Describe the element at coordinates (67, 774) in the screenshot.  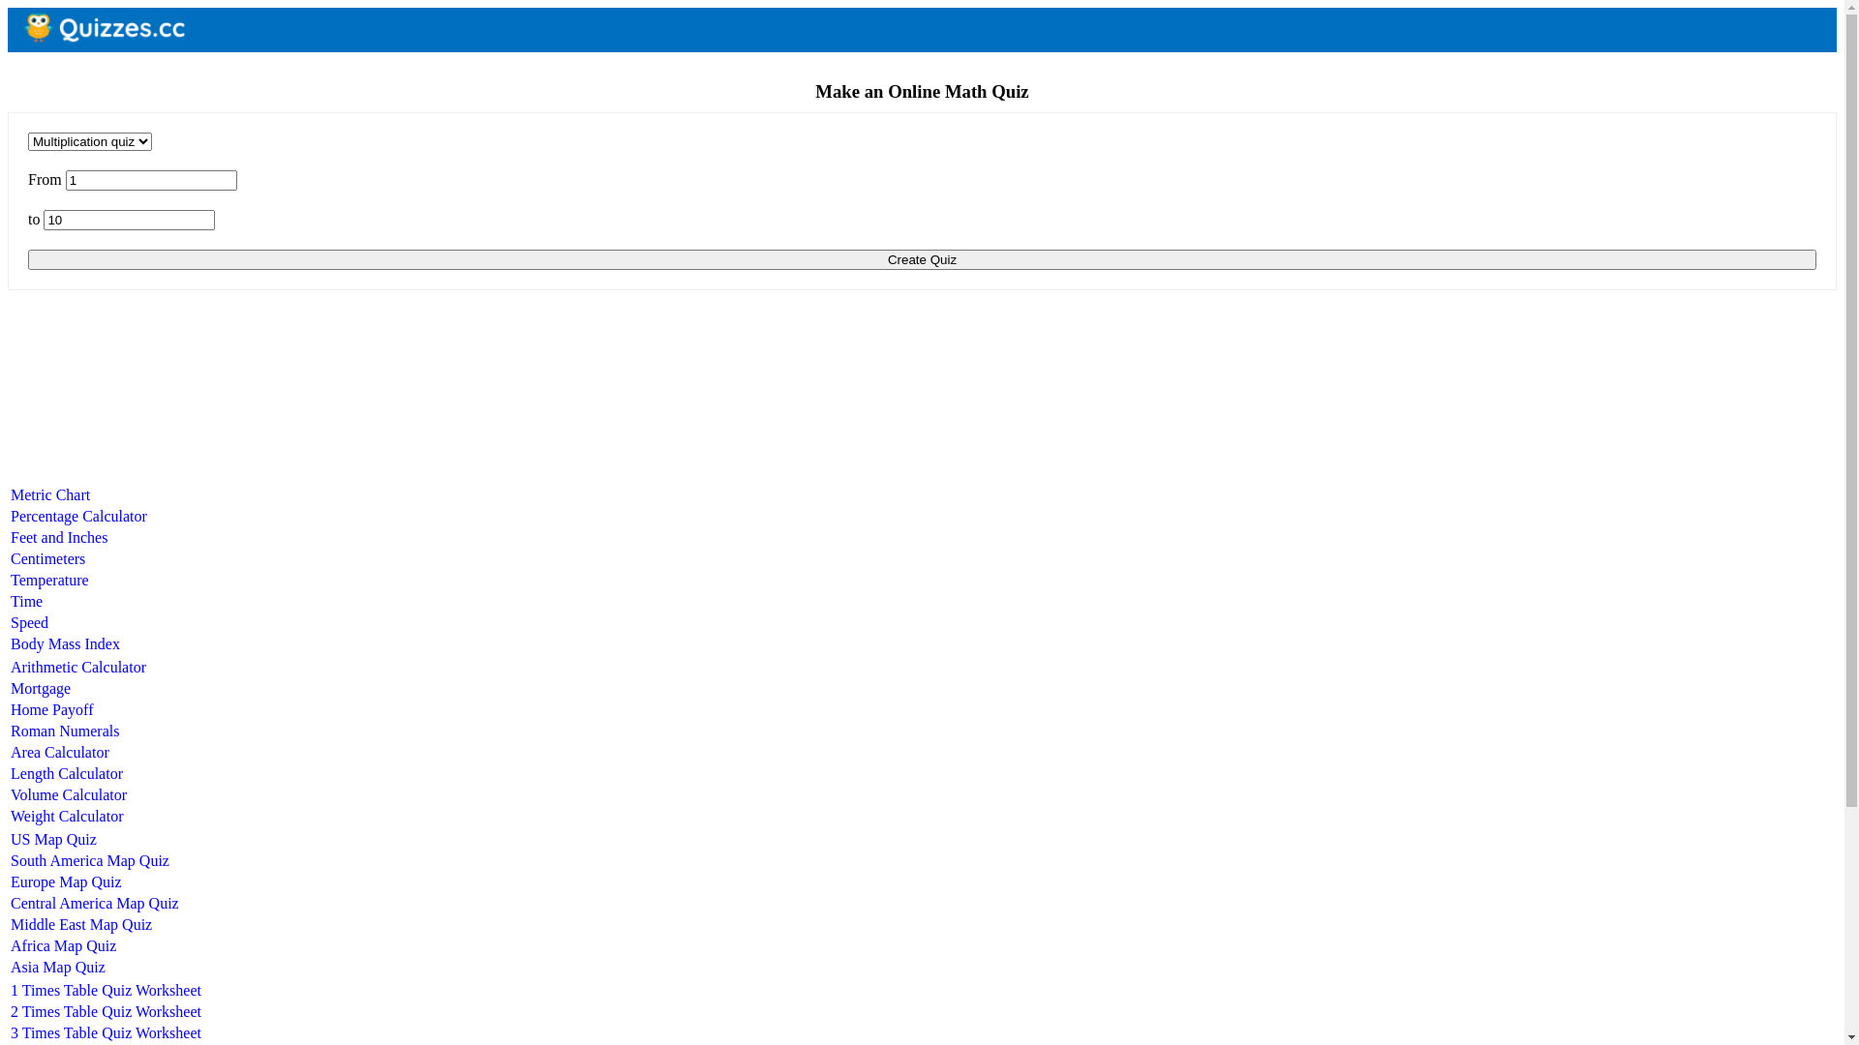
I see `Length Calculator` at that location.